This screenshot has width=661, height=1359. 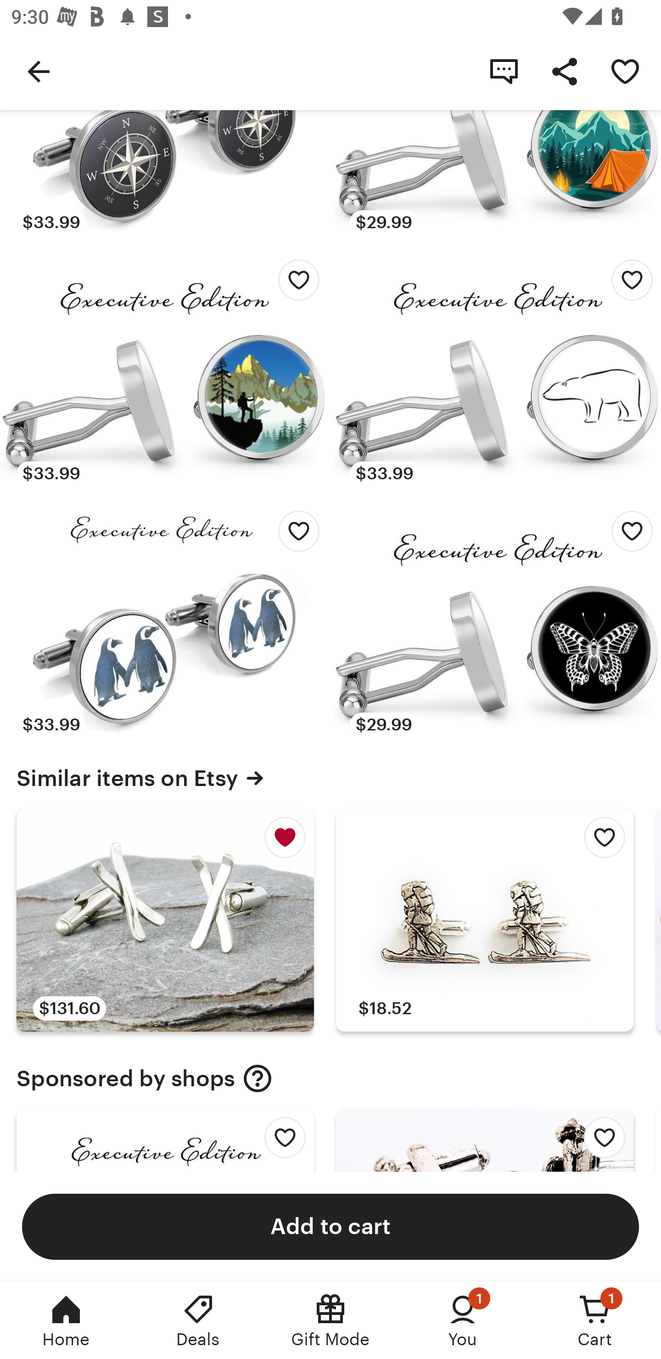 What do you see at coordinates (565, 71) in the screenshot?
I see `Share` at bounding box center [565, 71].